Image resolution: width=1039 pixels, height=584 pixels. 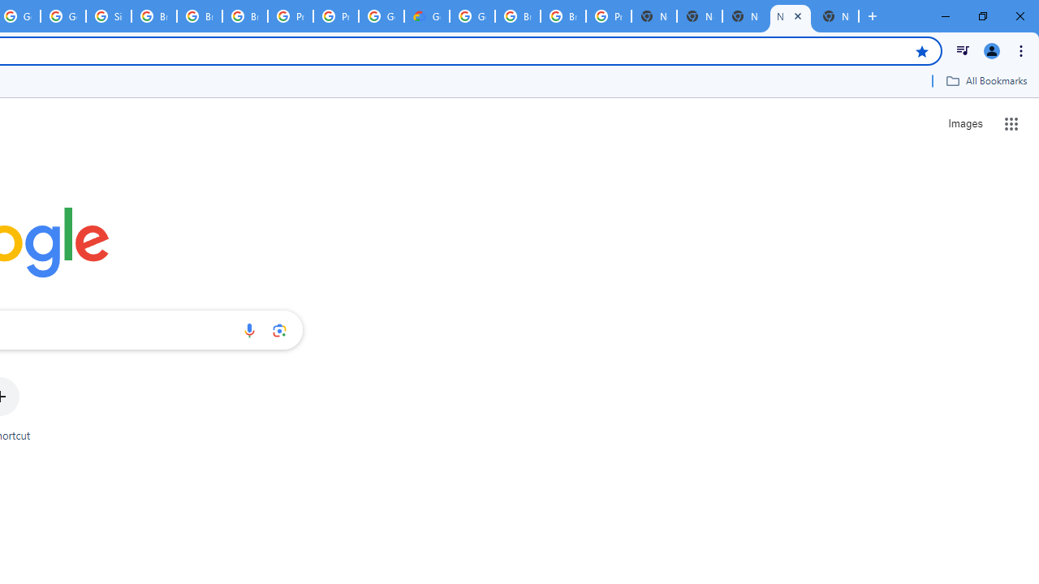 What do you see at coordinates (563, 16) in the screenshot?
I see `Browse Chrome as a guest - Computer - Google Chrome Help` at bounding box center [563, 16].